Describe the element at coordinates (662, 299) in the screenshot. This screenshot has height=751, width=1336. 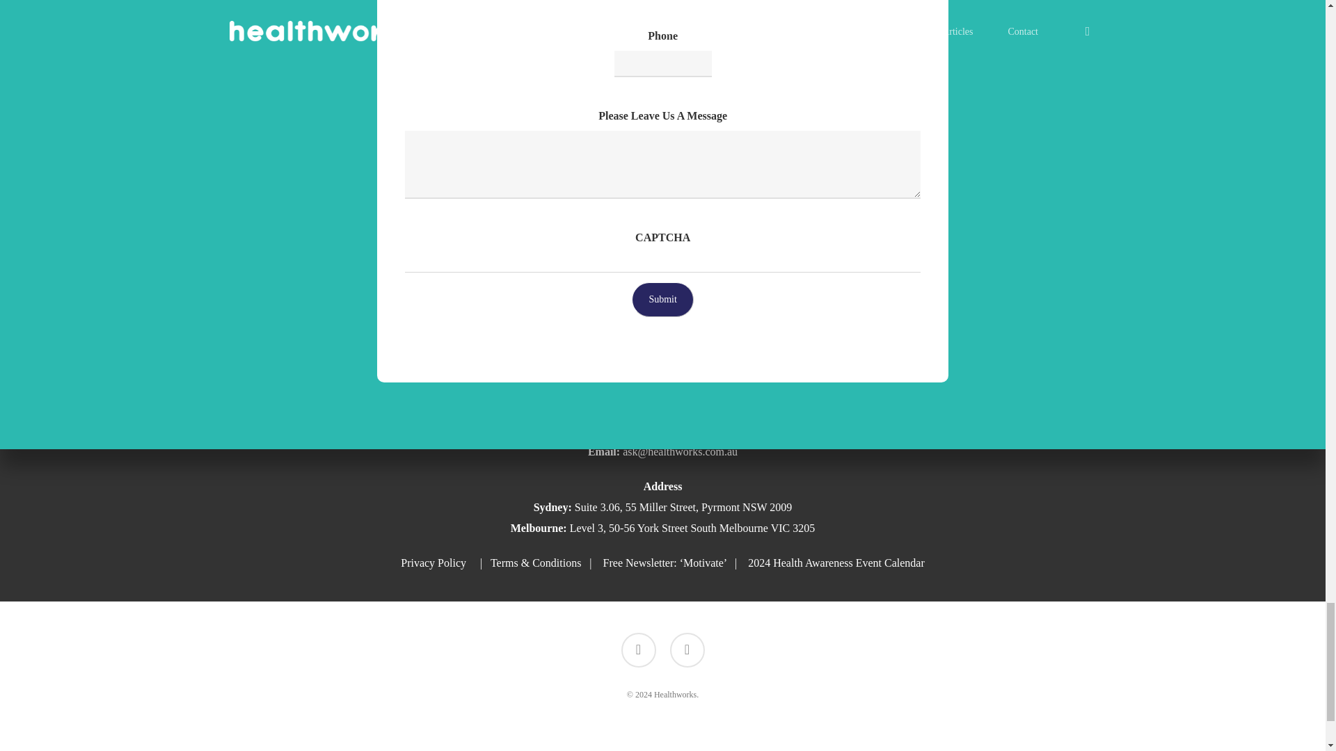
I see `Submit` at that location.